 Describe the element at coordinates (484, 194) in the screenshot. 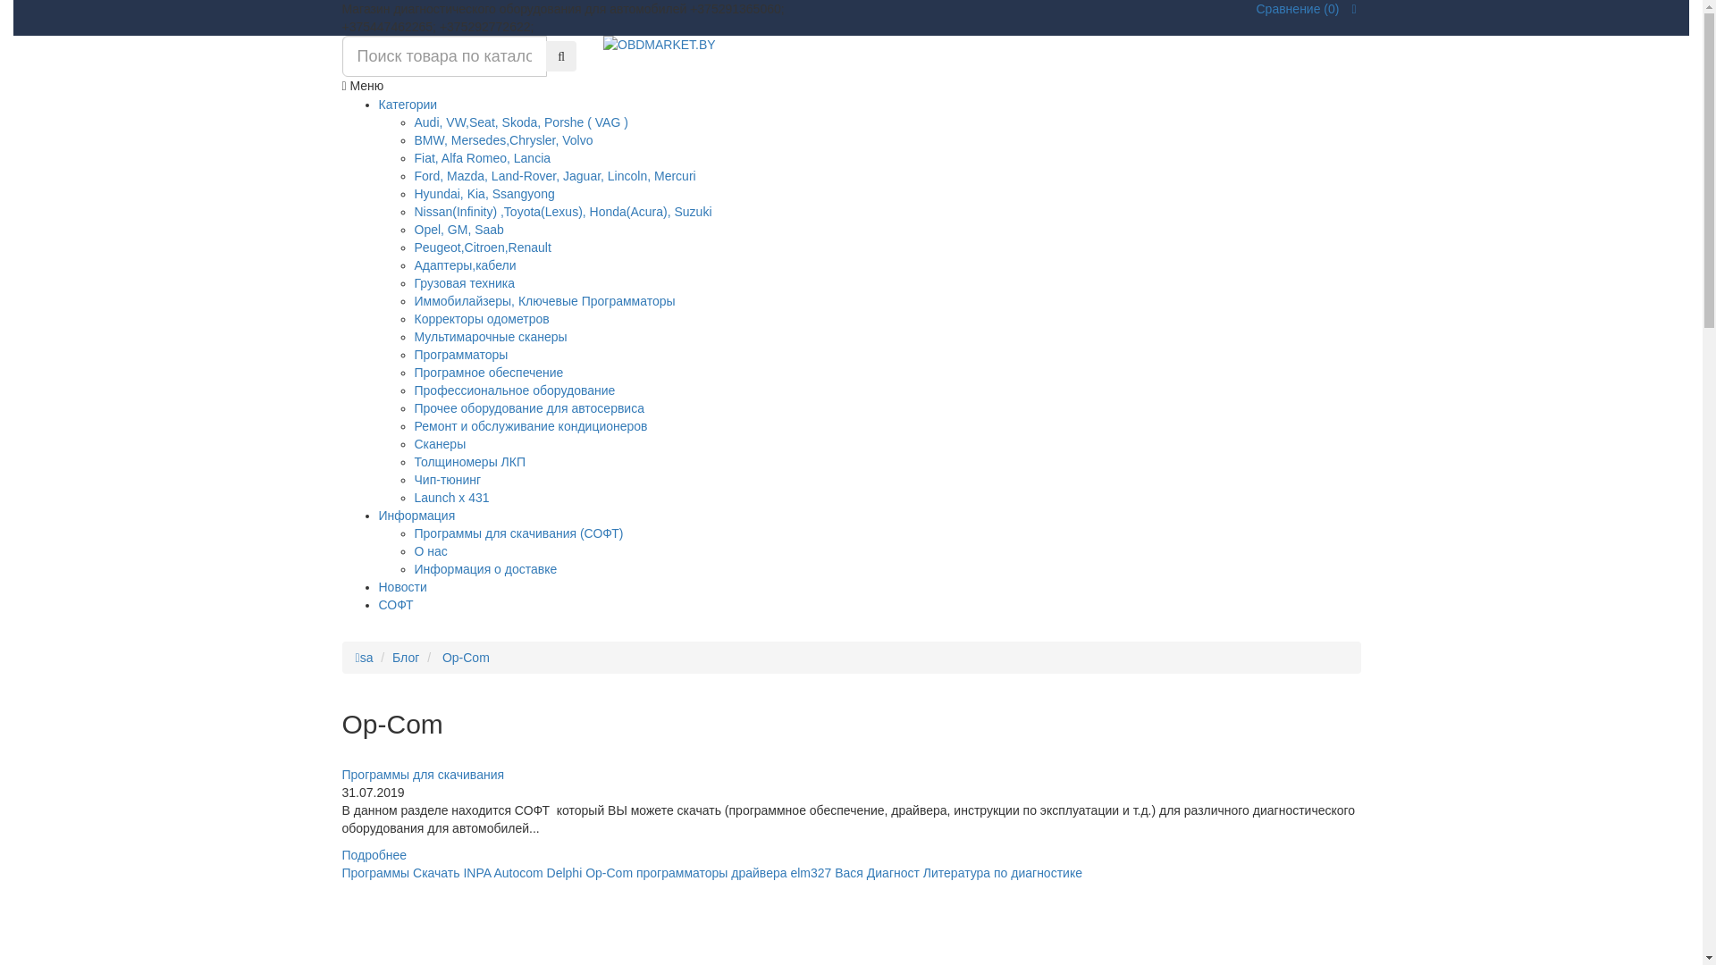

I see `Hyundai, Kia, Ssangyong` at that location.